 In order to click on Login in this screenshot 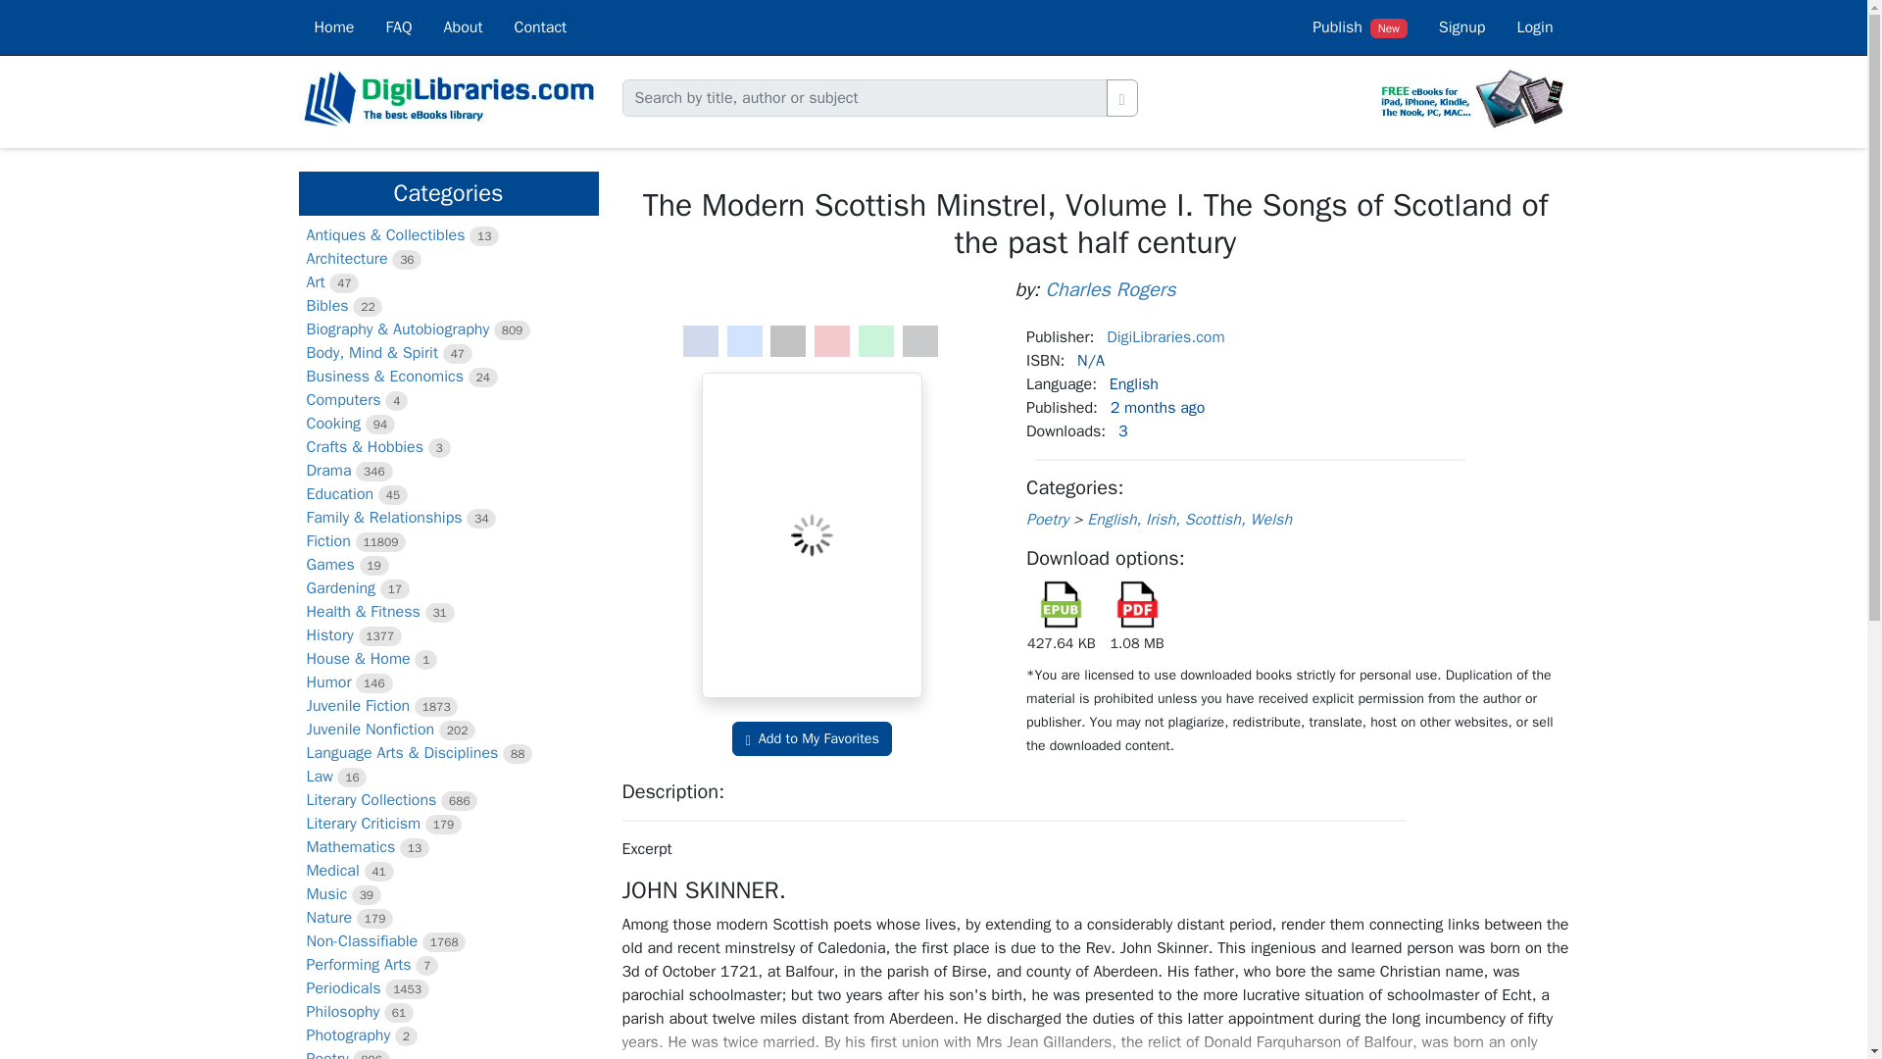, I will do `click(1533, 27)`.